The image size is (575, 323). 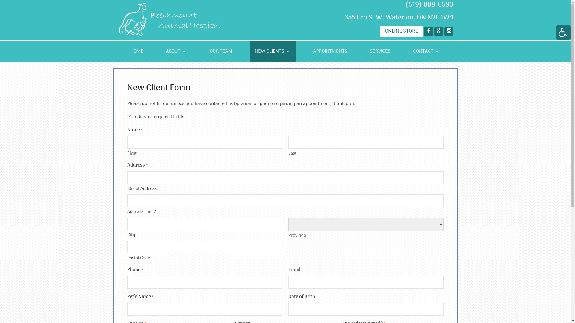 What do you see at coordinates (401, 32) in the screenshot?
I see `ONLINE STORE` at bounding box center [401, 32].